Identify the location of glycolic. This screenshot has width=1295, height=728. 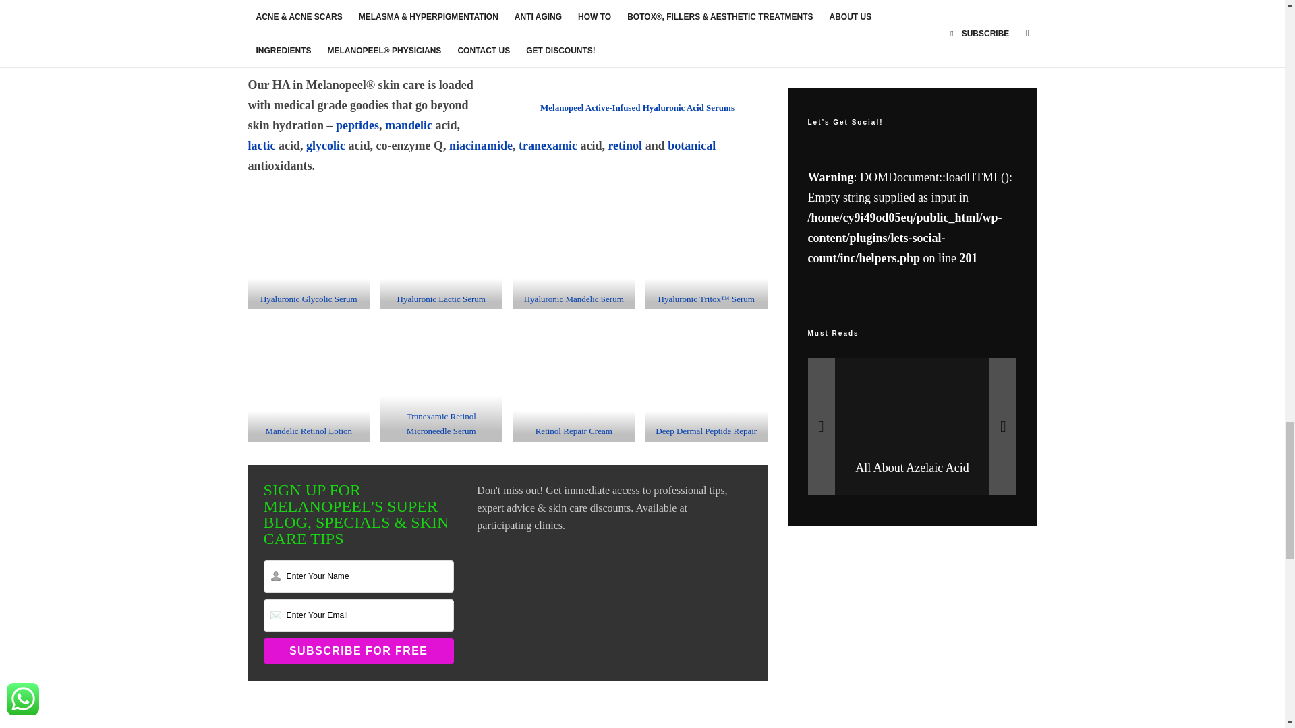
(325, 146).